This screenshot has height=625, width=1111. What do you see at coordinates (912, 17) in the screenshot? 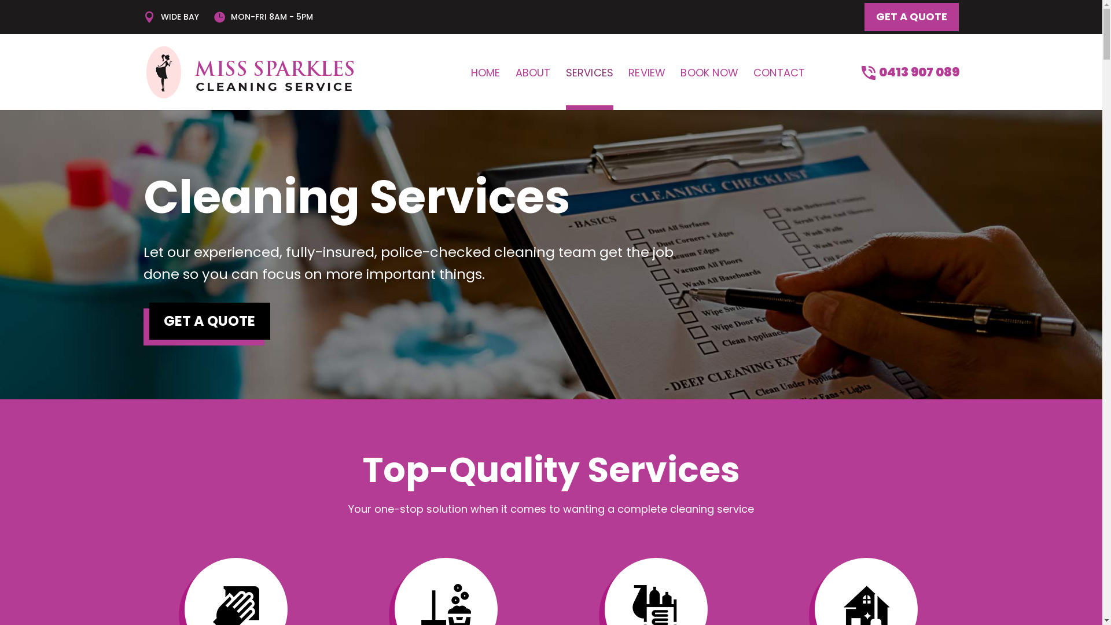
I see `GET A QUOTE` at bounding box center [912, 17].